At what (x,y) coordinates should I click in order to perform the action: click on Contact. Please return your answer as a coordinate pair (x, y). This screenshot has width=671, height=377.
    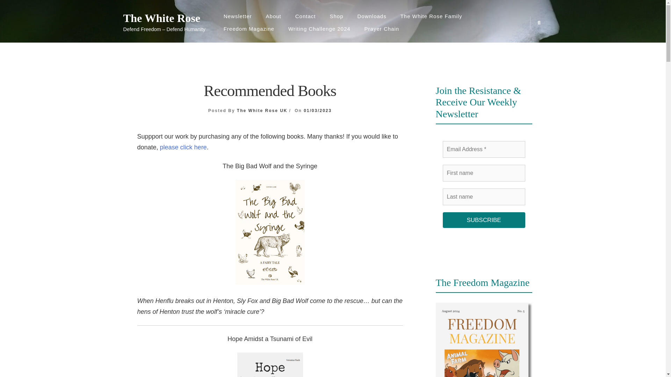
    Looking at the image, I should click on (305, 16).